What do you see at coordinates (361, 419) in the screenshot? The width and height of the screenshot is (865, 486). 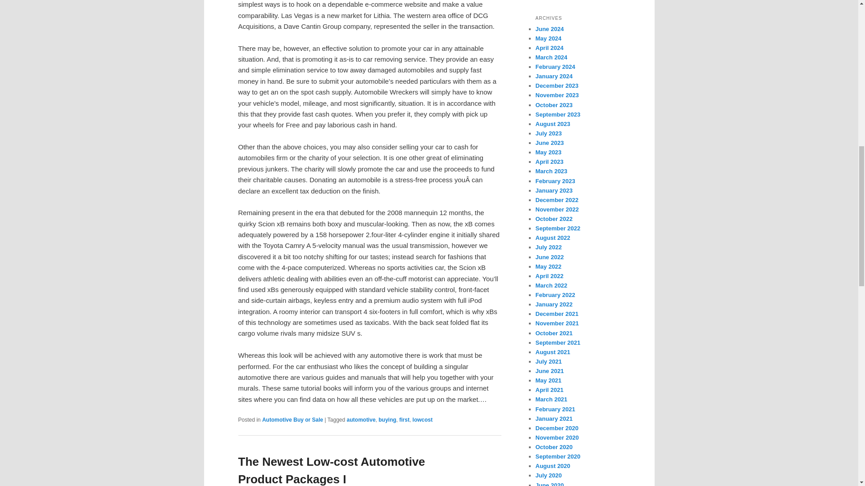 I see `automotive` at bounding box center [361, 419].